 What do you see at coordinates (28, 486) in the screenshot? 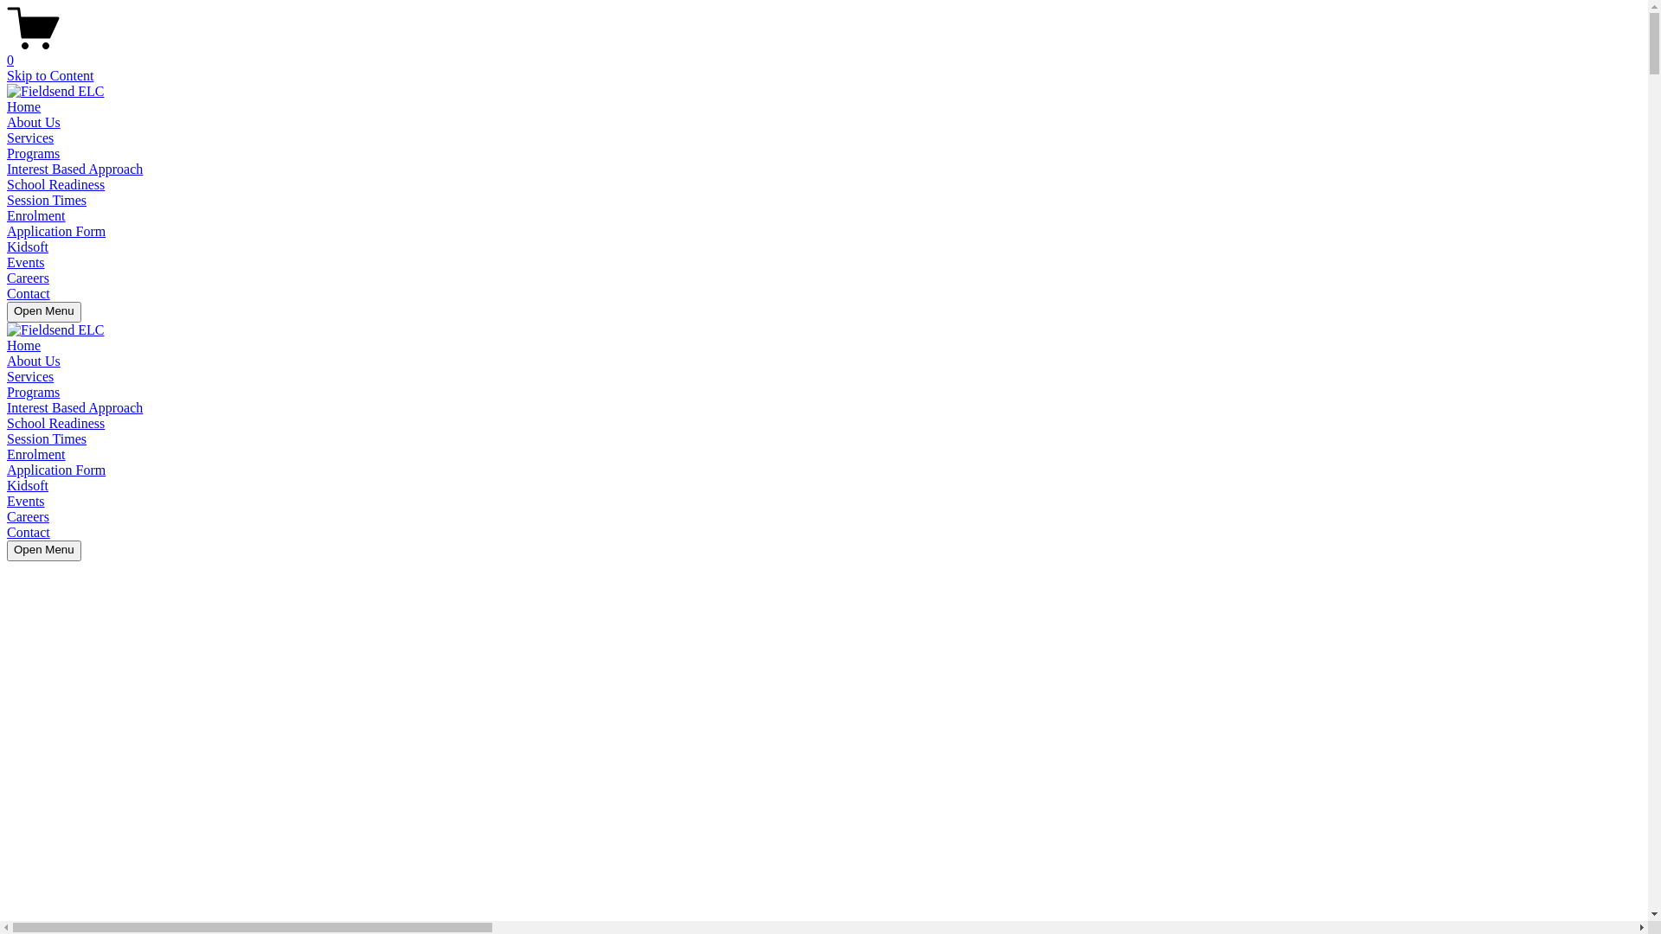
I see `Kidsoft` at bounding box center [28, 486].